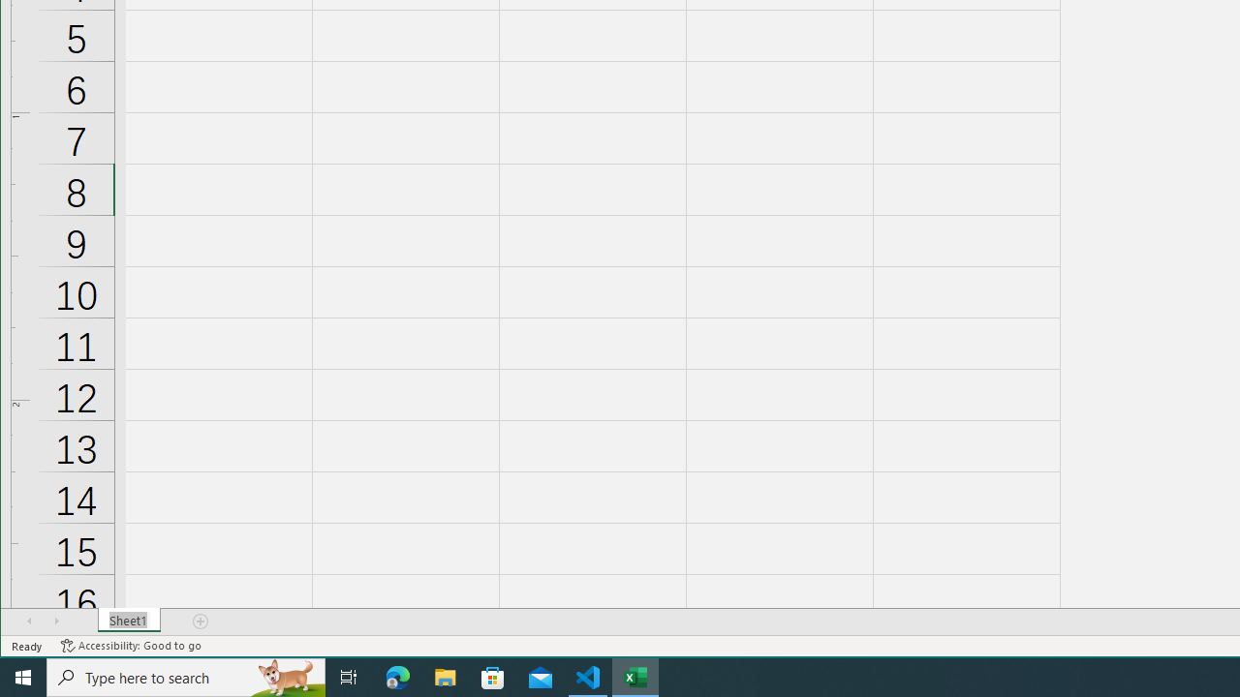 The width and height of the screenshot is (1240, 697). Describe the element at coordinates (588, 678) in the screenshot. I see `Visual Studio Code - 1 running window` at that location.